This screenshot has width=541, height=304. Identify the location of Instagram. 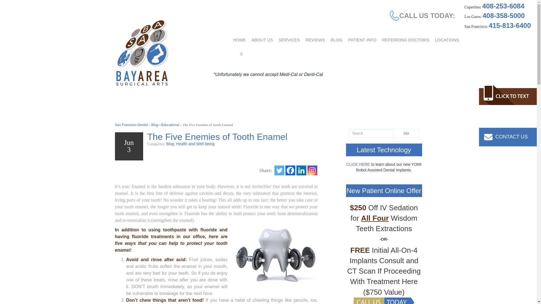
(312, 170).